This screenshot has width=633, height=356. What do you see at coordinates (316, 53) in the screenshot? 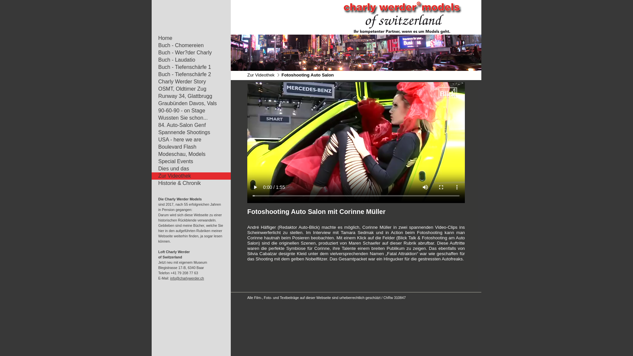
I see `Charly Werder News` at bounding box center [316, 53].